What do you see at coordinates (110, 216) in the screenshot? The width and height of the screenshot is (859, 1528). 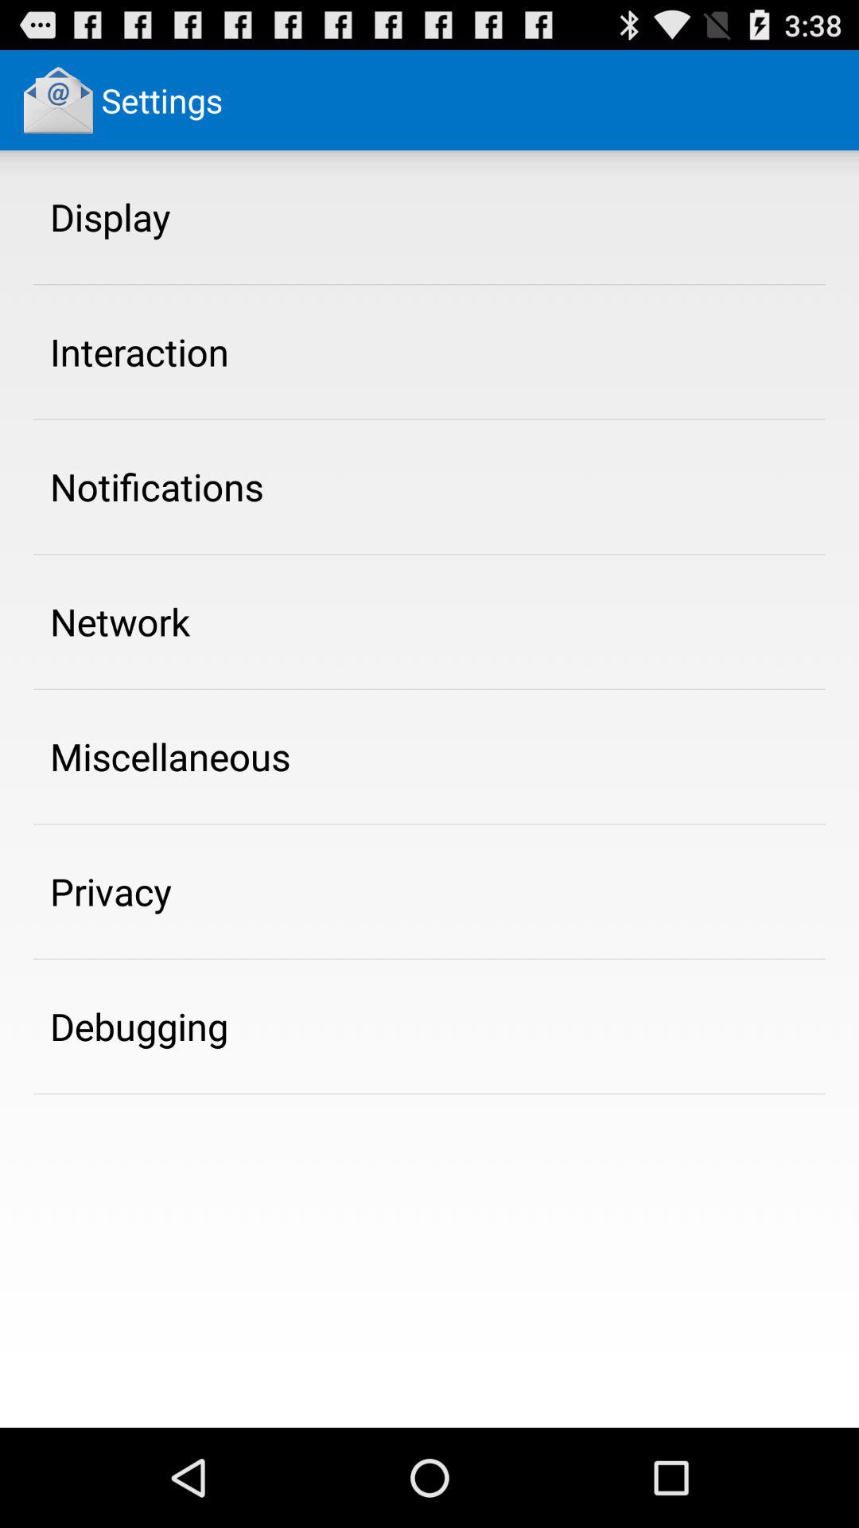 I see `press the display icon` at bounding box center [110, 216].